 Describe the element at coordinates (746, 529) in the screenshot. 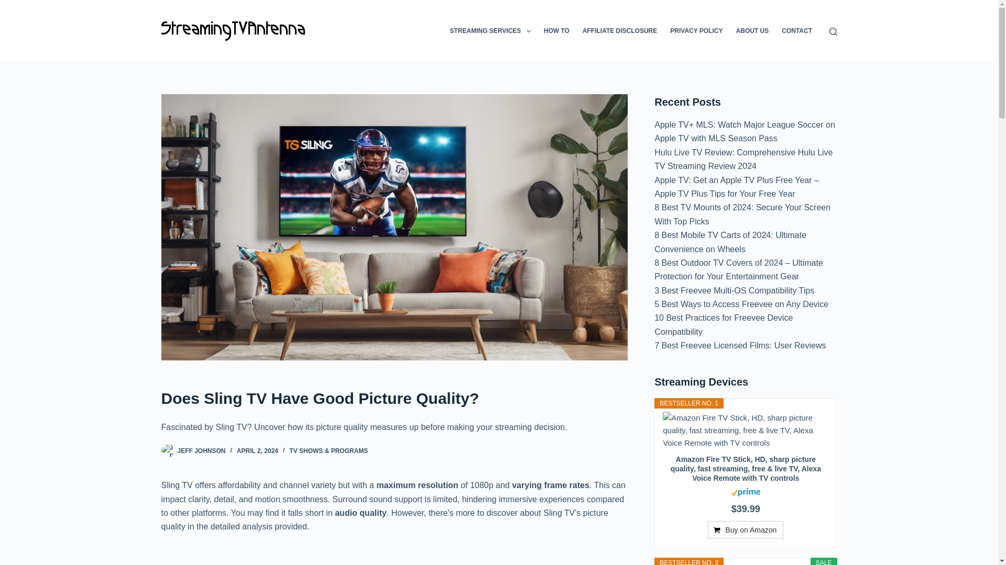

I see `Buy on Amazon` at that location.